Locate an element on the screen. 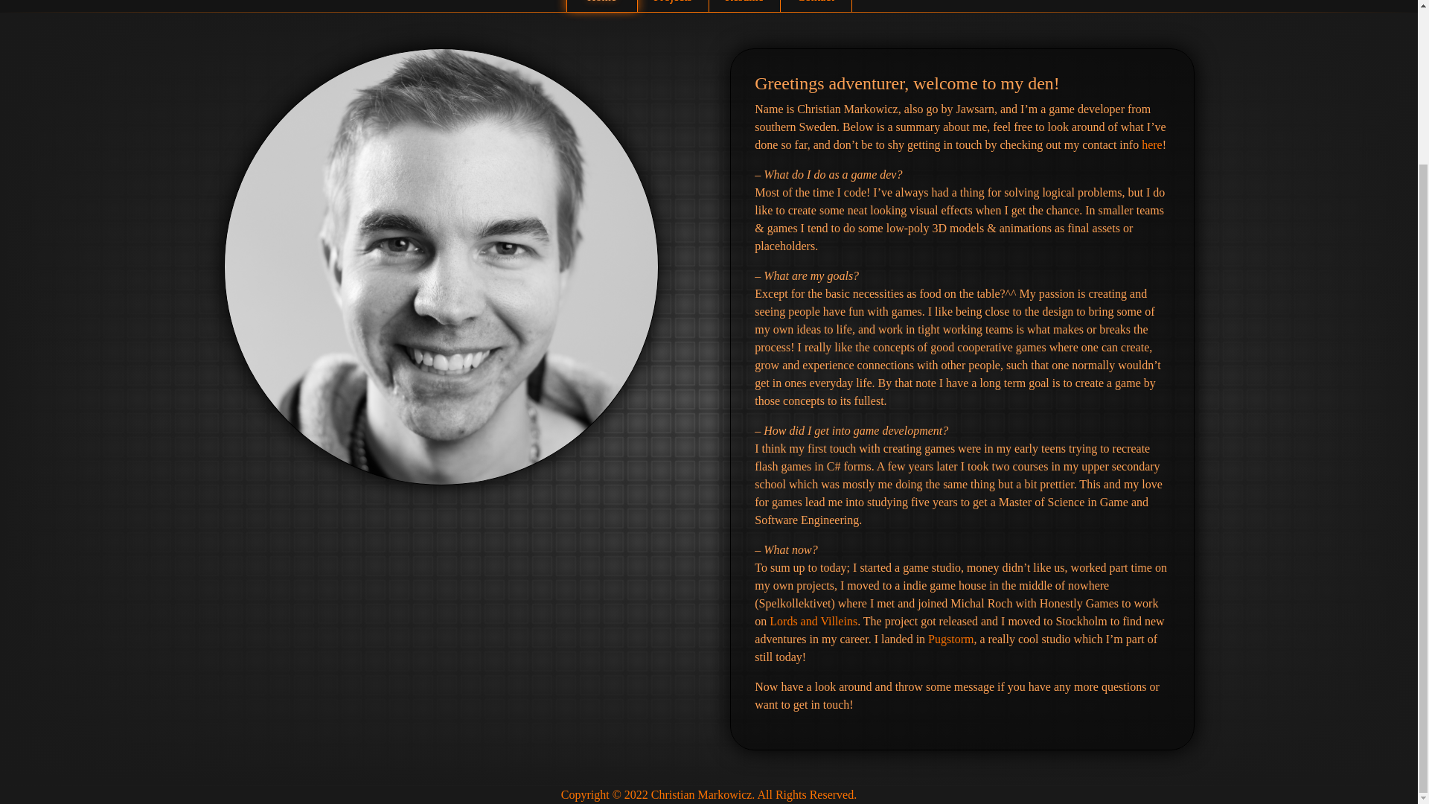 This screenshot has width=1429, height=804. Contact is located at coordinates (815, 6).